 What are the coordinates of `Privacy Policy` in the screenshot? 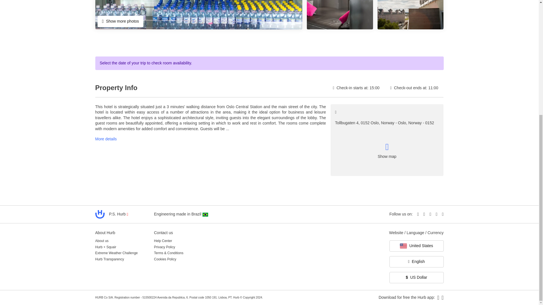 It's located at (164, 247).